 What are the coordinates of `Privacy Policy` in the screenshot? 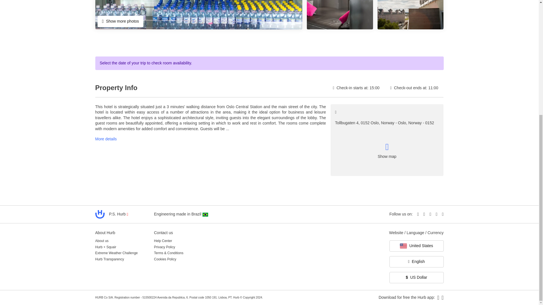 It's located at (164, 247).